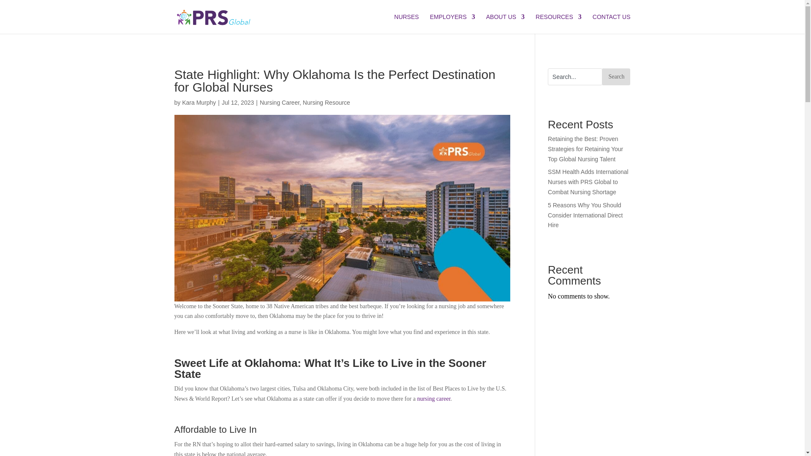 Image resolution: width=811 pixels, height=456 pixels. Describe the element at coordinates (199, 102) in the screenshot. I see `Kara Murphy` at that location.